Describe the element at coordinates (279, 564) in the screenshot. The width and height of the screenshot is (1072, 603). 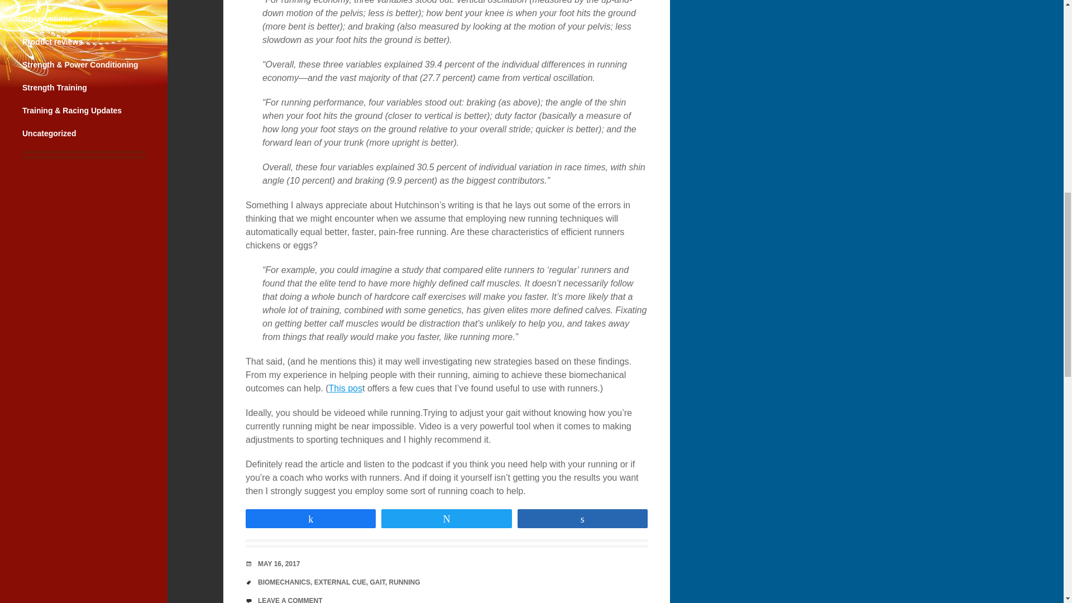
I see `MAY 16, 2017` at that location.